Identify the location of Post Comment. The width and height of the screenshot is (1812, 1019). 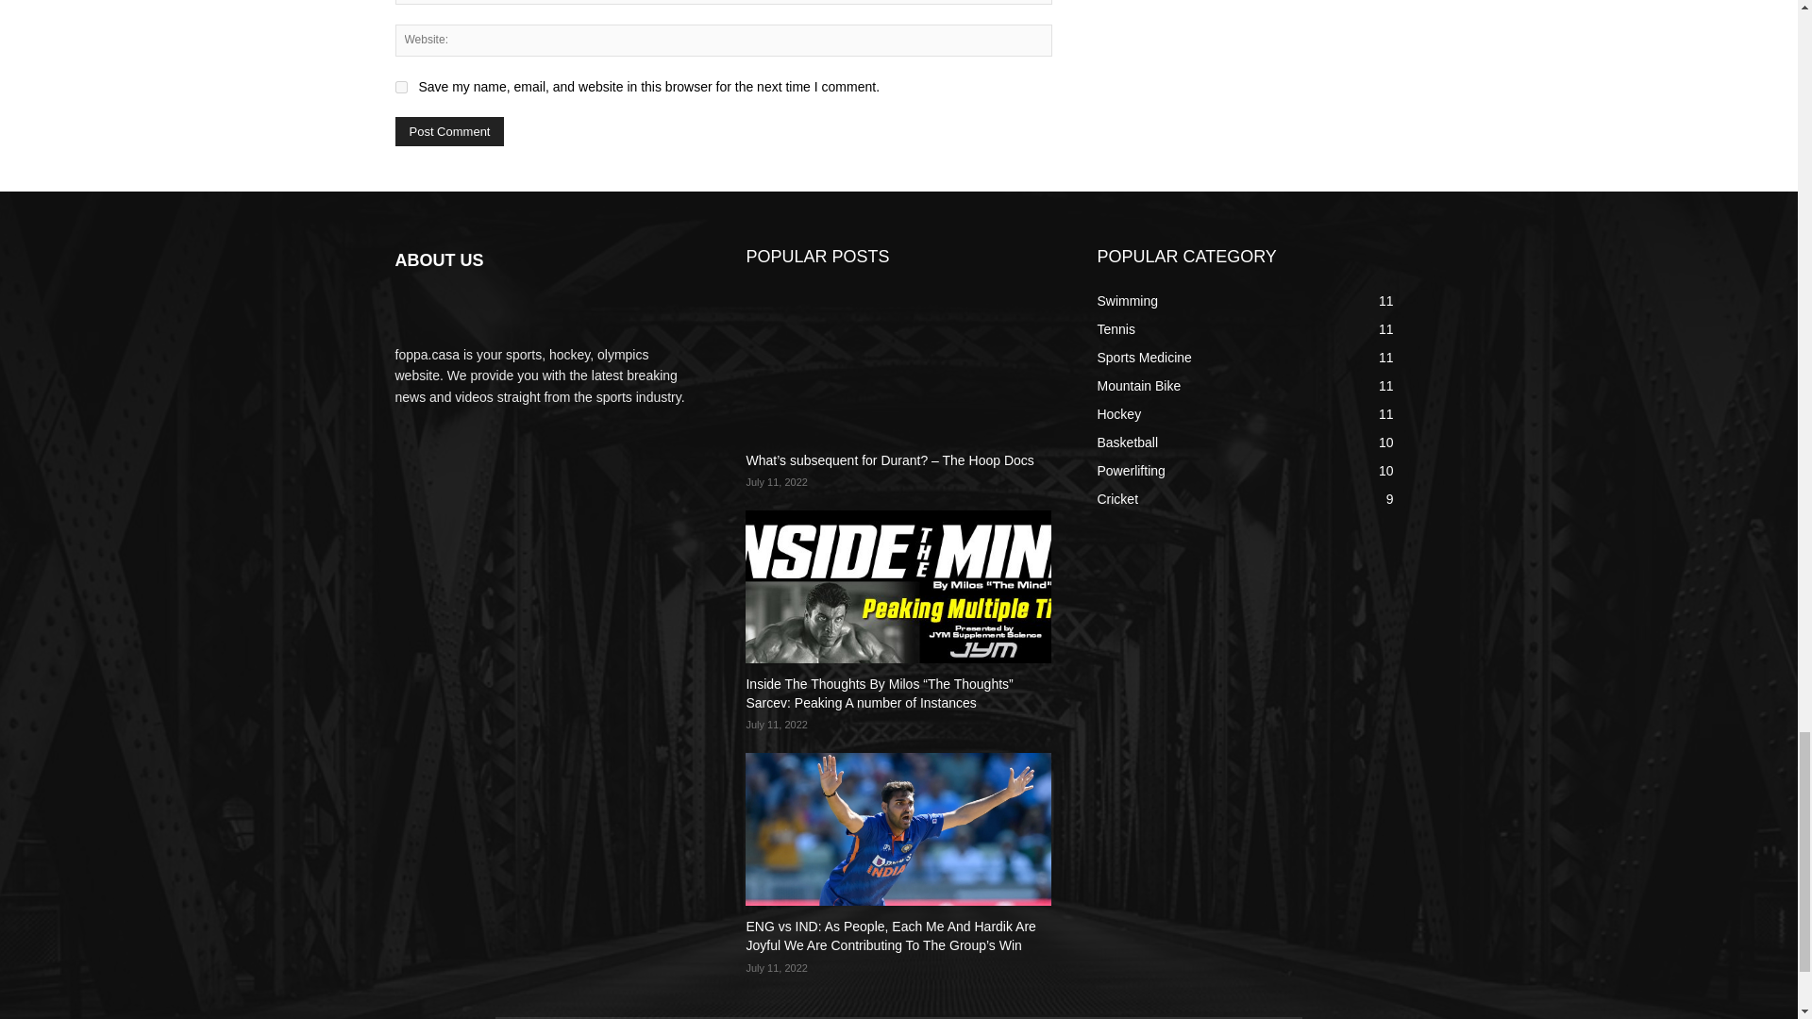
(449, 132).